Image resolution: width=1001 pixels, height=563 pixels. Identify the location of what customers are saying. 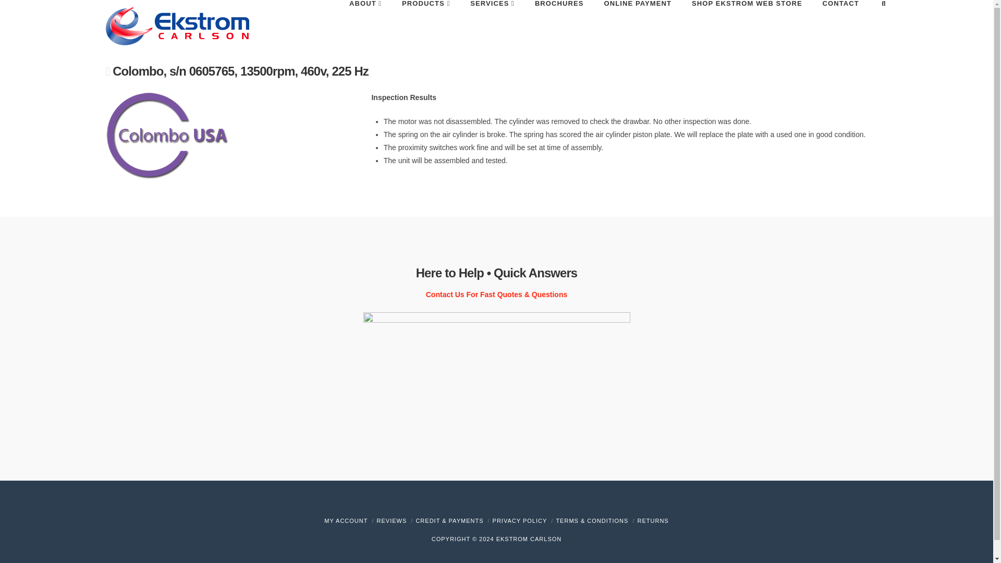
(392, 520).